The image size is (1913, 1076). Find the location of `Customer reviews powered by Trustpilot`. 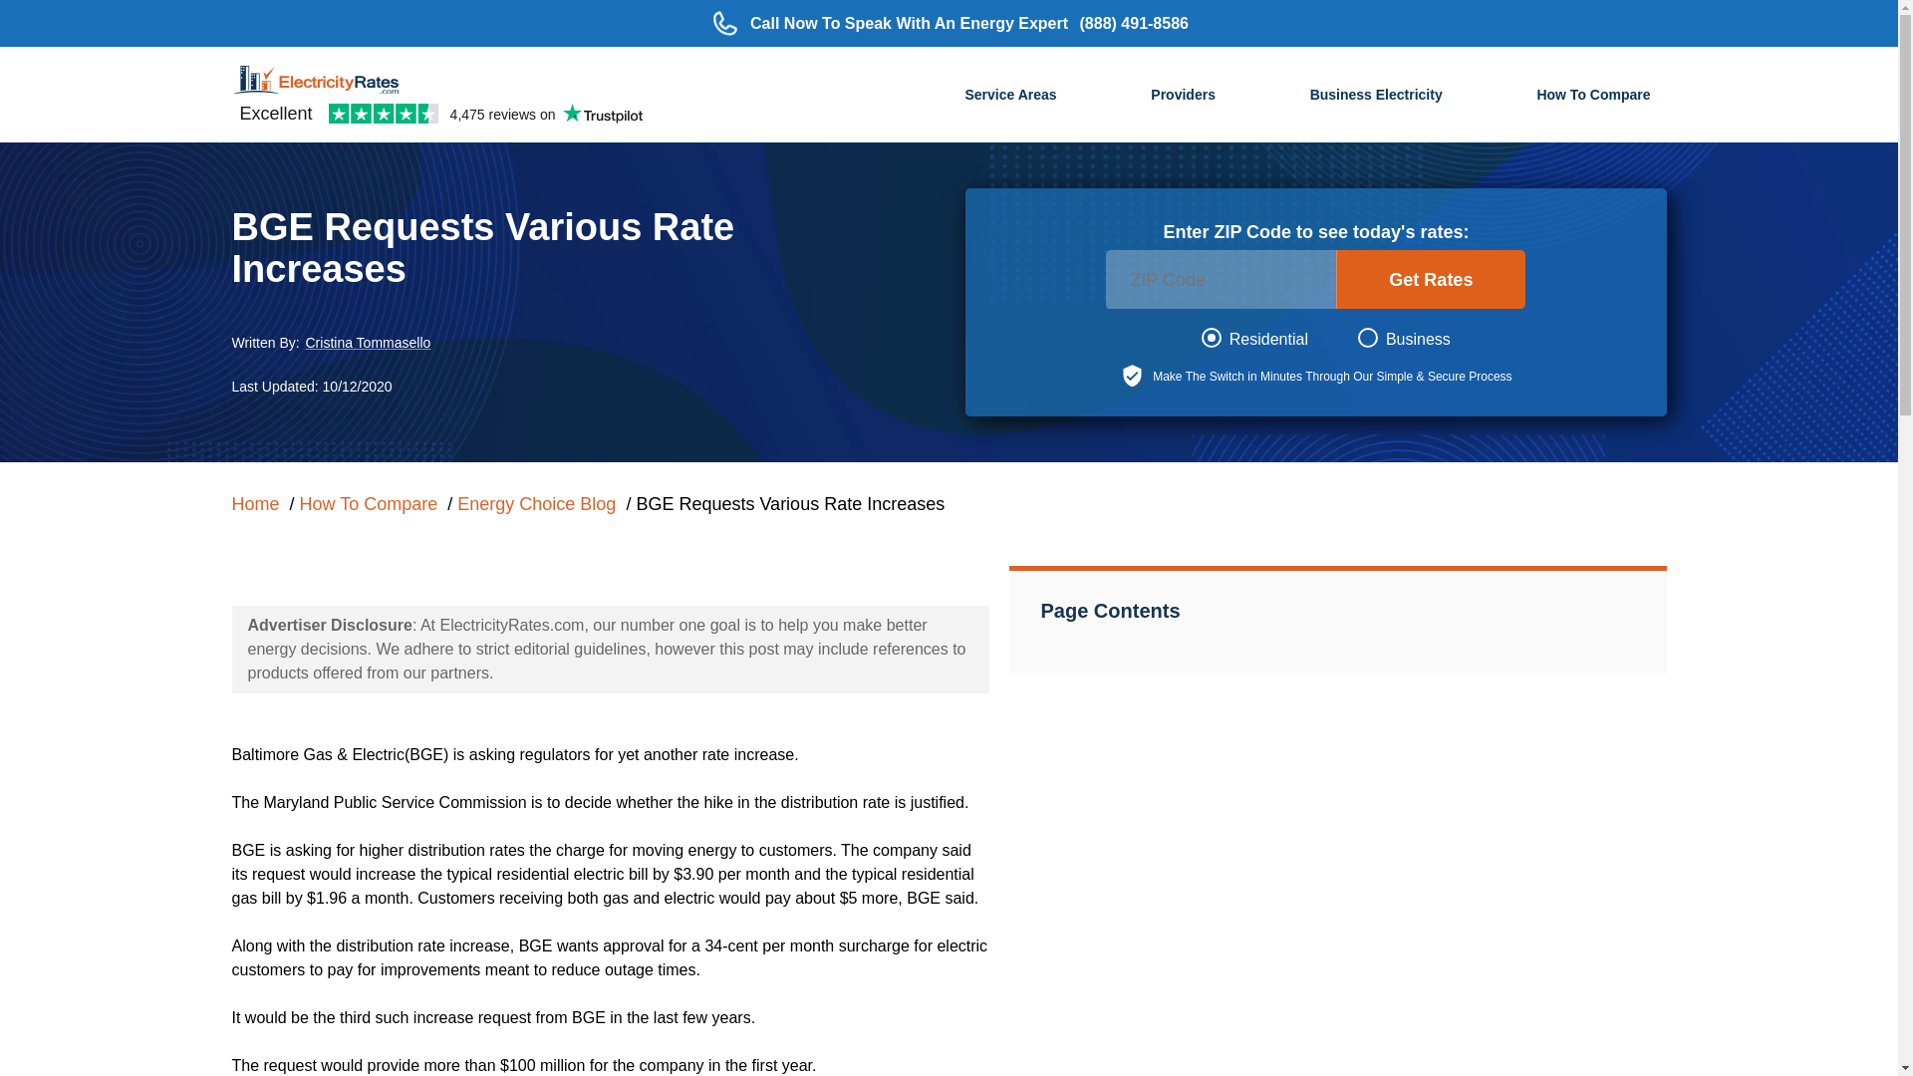

Customer reviews powered by Trustpilot is located at coordinates (440, 114).